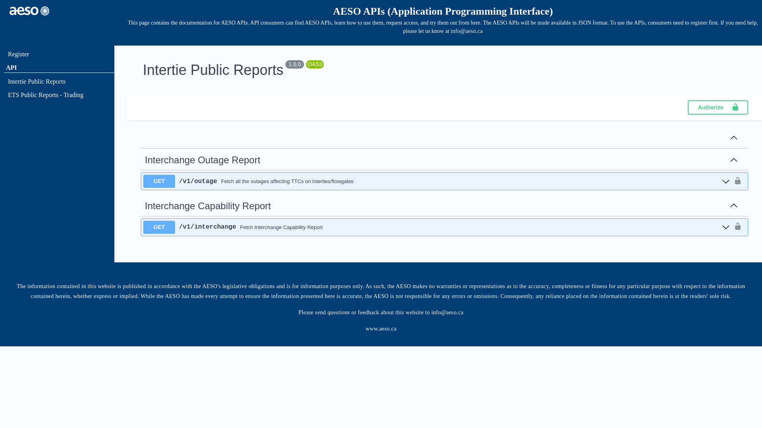 The image size is (762, 428). I want to click on info@aeso.ca, so click(467, 31).